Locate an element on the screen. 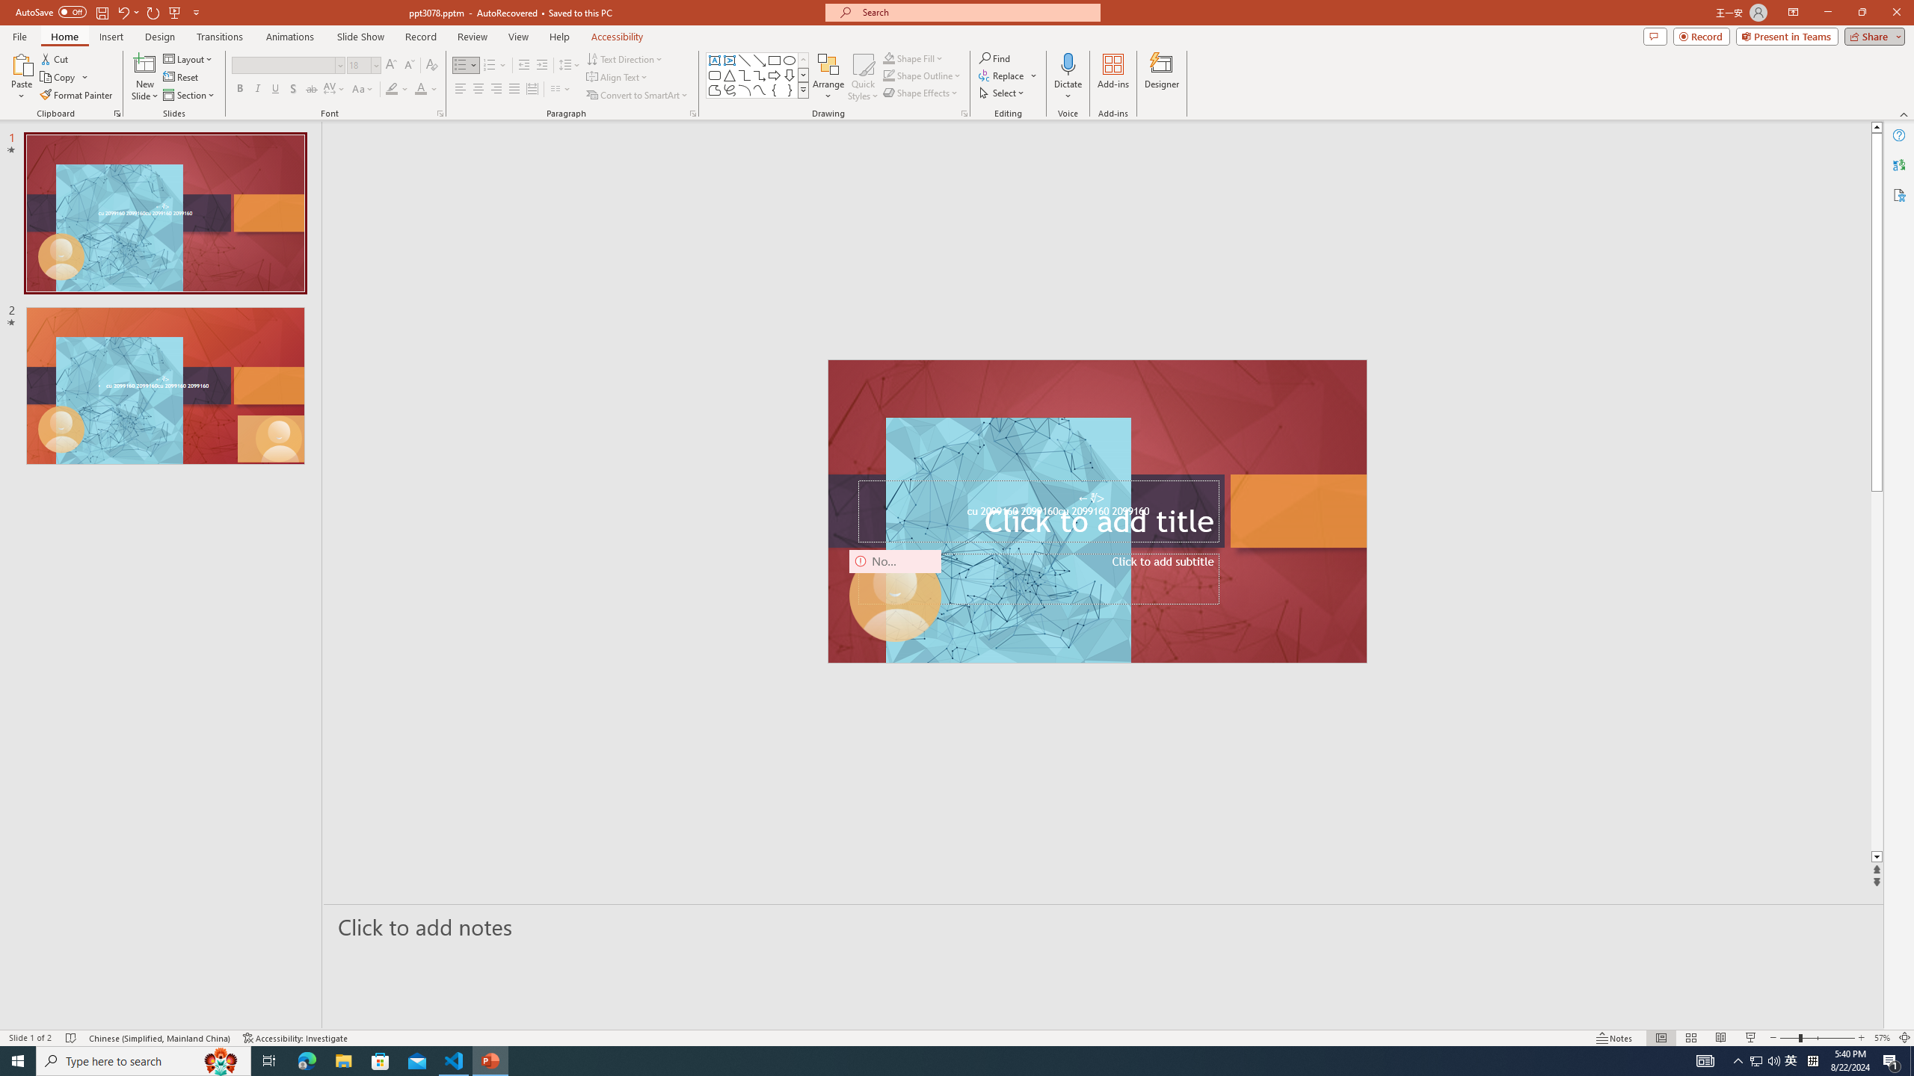 This screenshot has width=1914, height=1076. Isosceles Triangle is located at coordinates (729, 75).